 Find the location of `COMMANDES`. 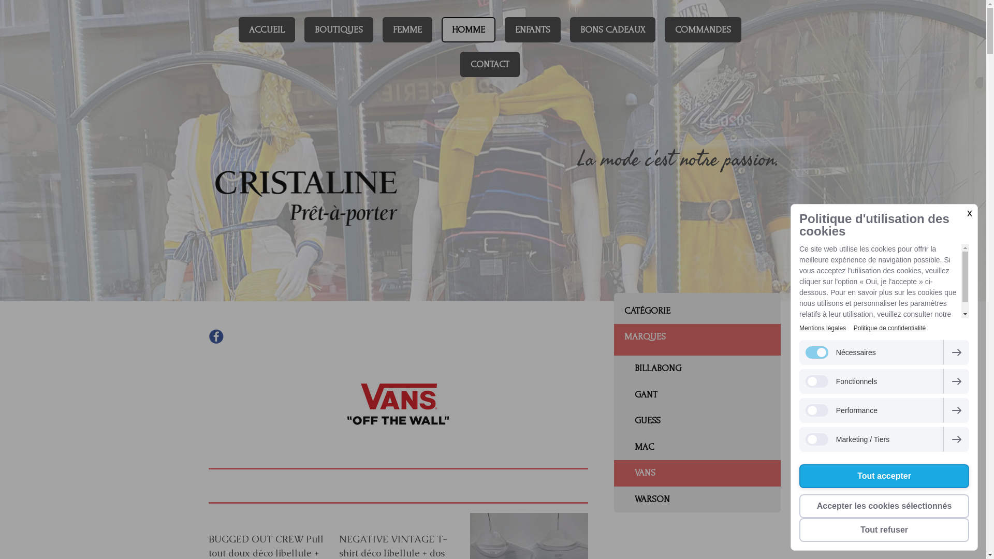

COMMANDES is located at coordinates (703, 30).